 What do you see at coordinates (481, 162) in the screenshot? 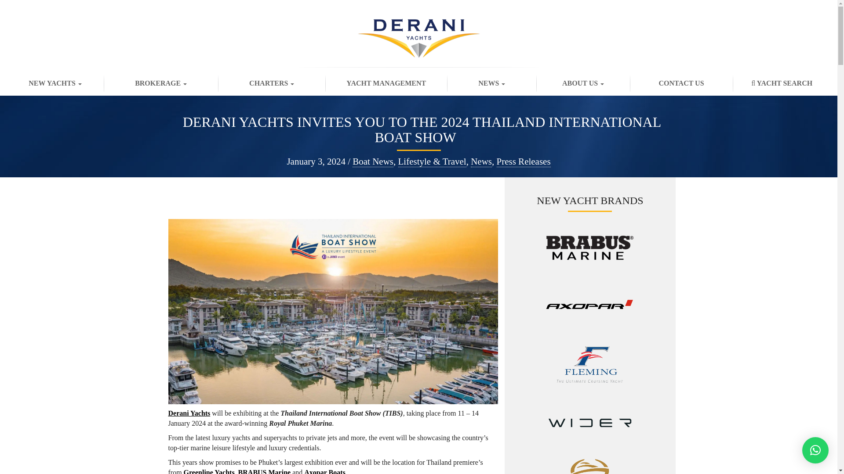
I see `News` at bounding box center [481, 162].